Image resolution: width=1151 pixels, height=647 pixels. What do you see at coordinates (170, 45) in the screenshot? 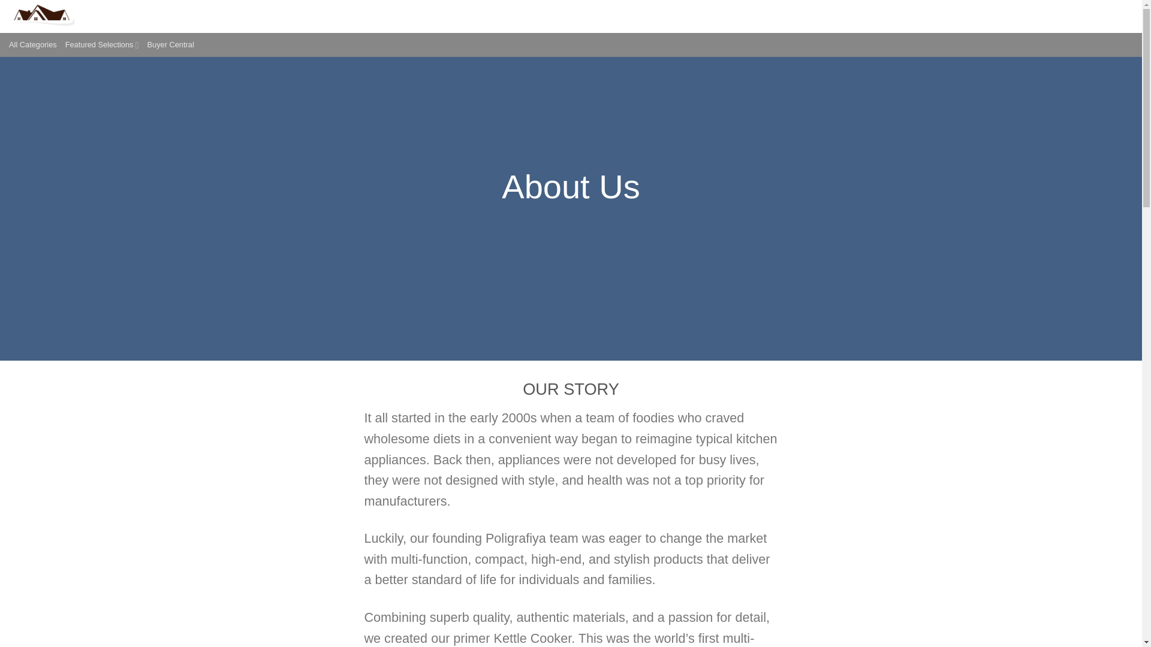
I see `Buyer Central` at bounding box center [170, 45].